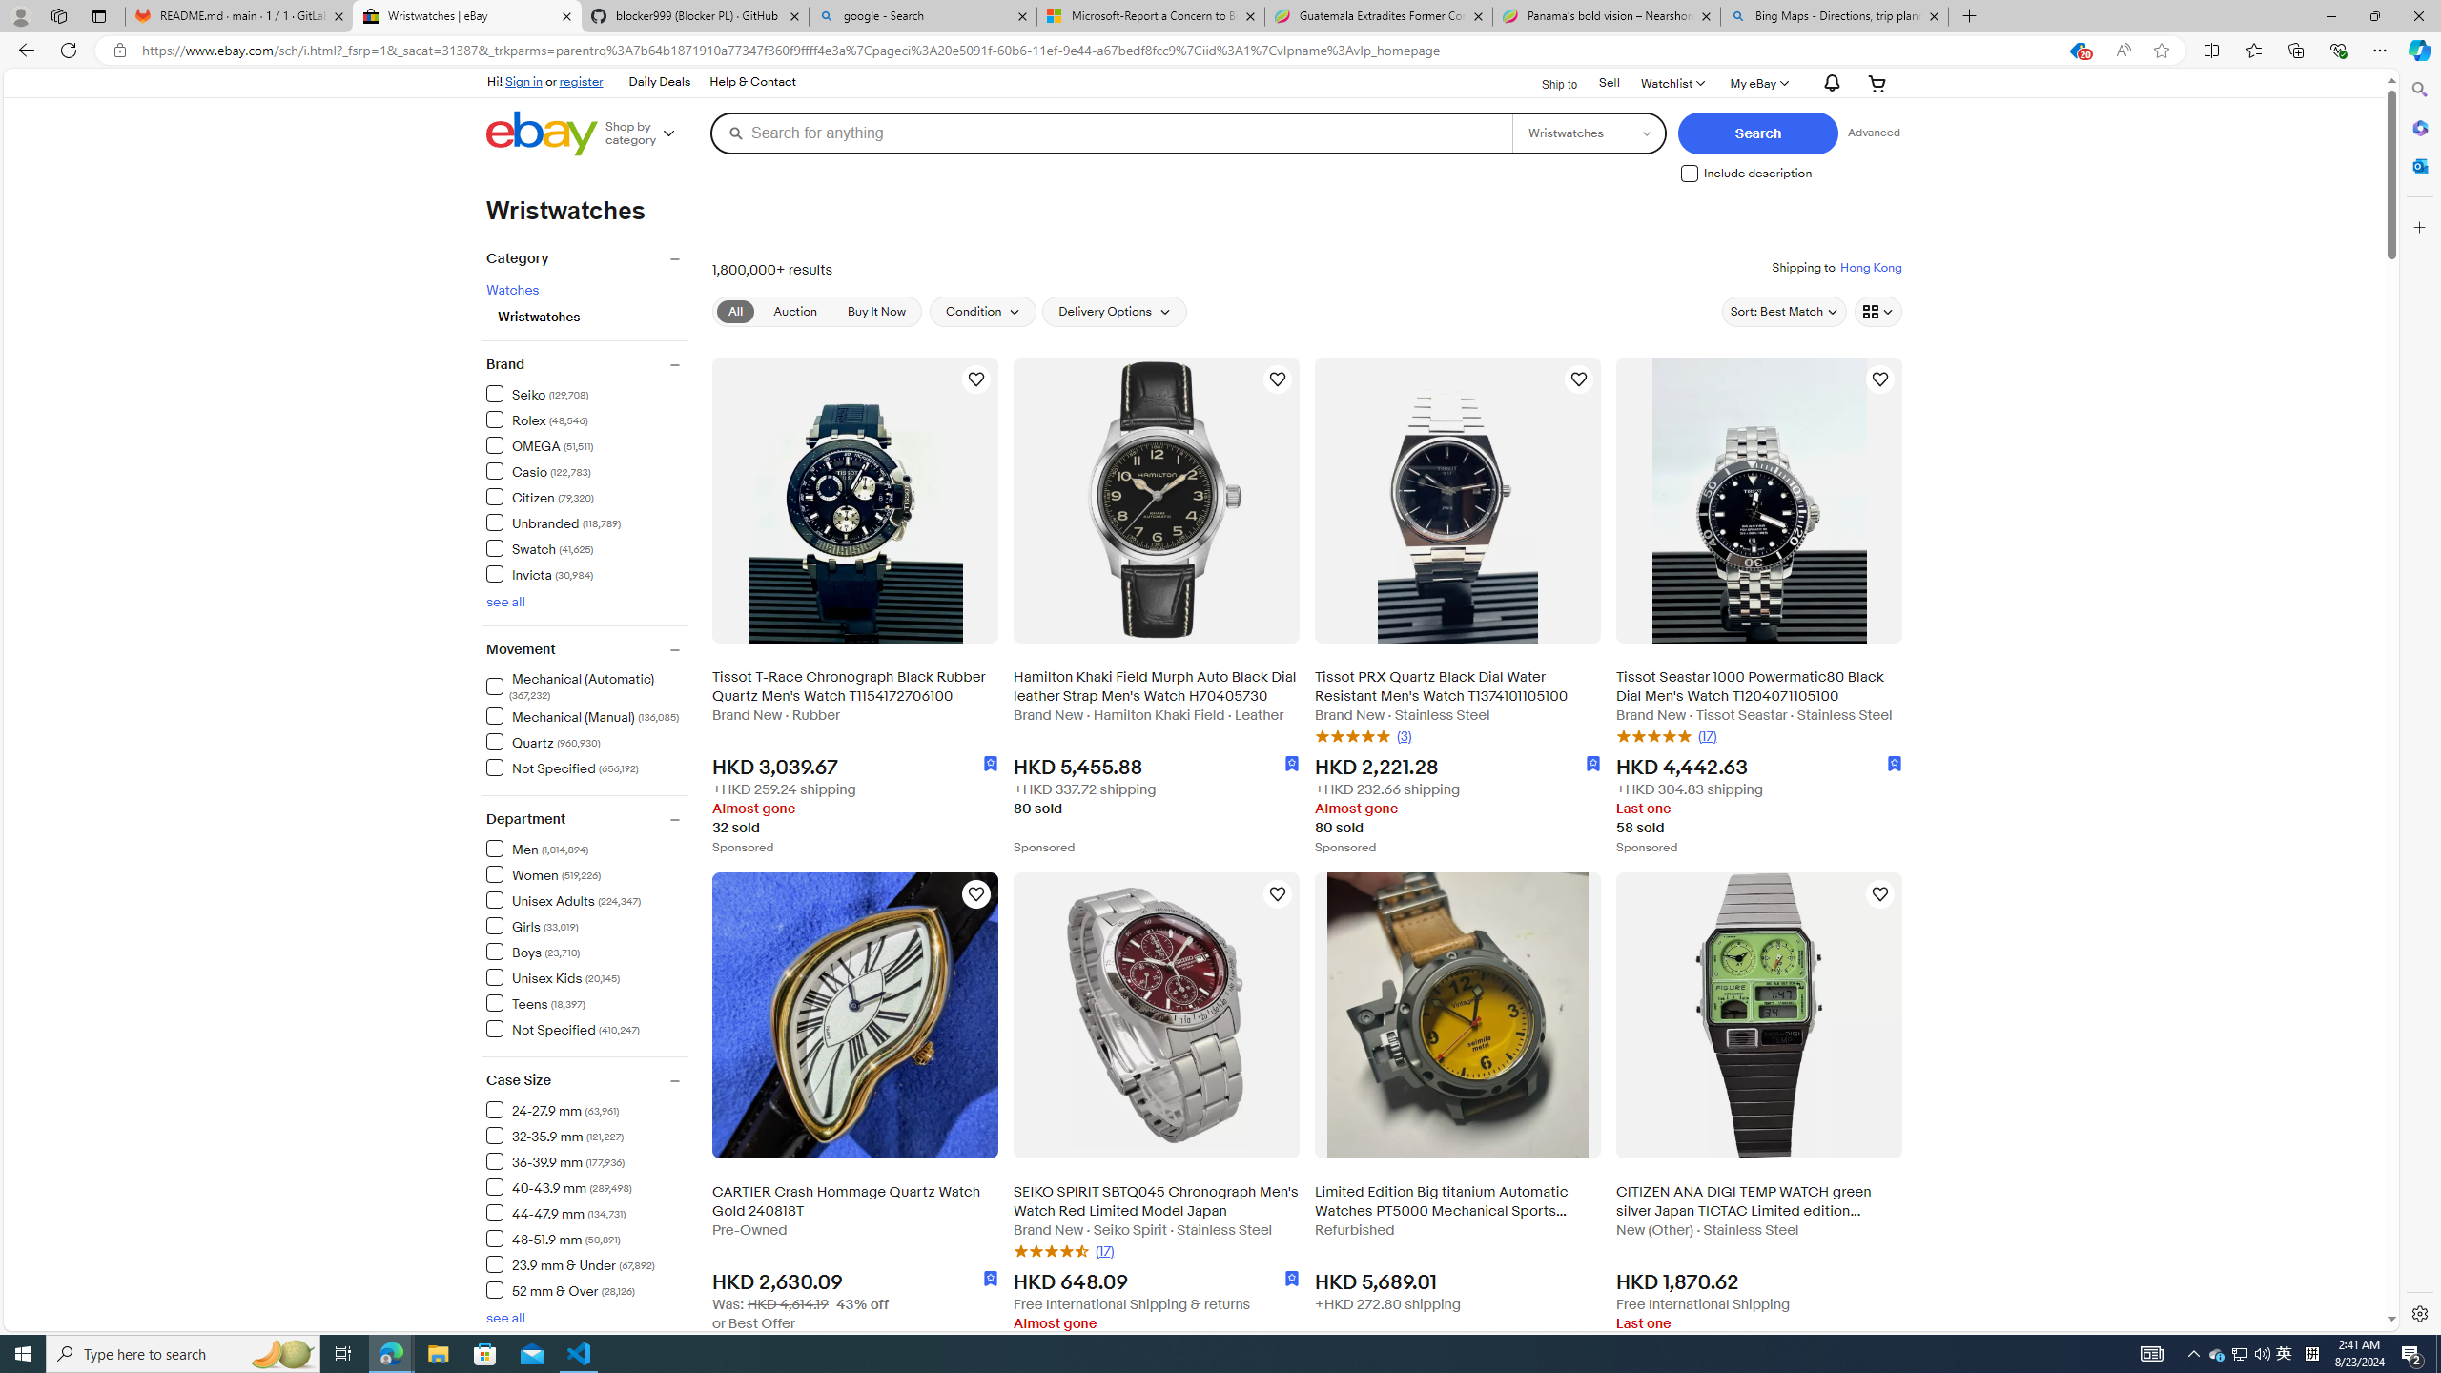  Describe the element at coordinates (586, 873) in the screenshot. I see `Women(519,226) Items` at that location.